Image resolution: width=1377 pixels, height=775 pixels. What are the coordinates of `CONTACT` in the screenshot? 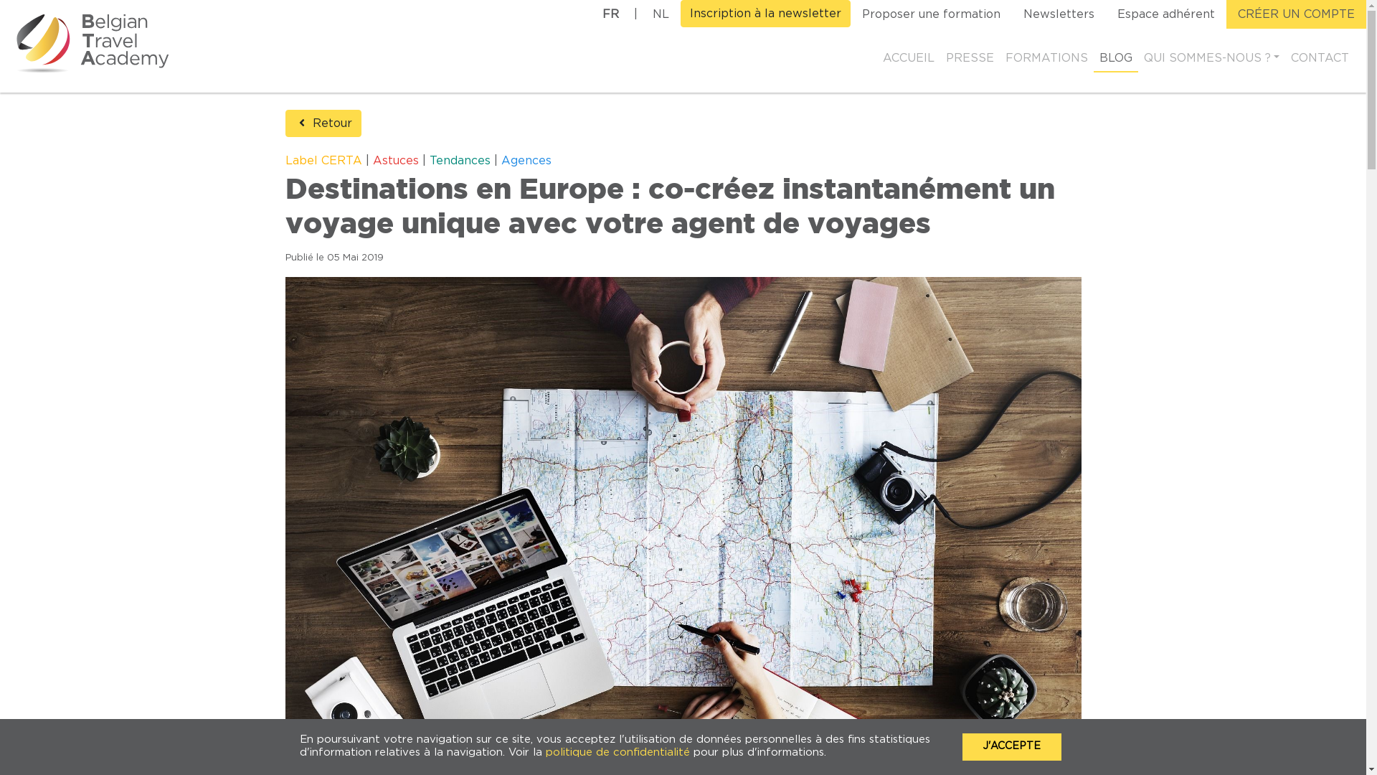 It's located at (1320, 57).